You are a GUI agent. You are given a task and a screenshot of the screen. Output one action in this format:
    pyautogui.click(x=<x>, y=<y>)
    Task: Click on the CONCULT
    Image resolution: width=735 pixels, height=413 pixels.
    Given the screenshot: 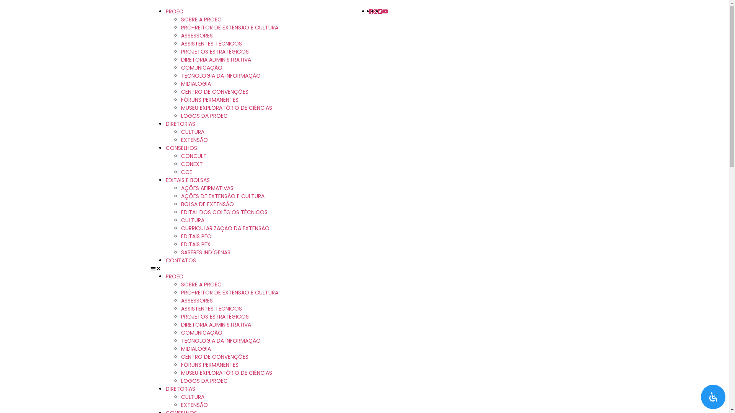 What is the action you would take?
    pyautogui.click(x=194, y=156)
    